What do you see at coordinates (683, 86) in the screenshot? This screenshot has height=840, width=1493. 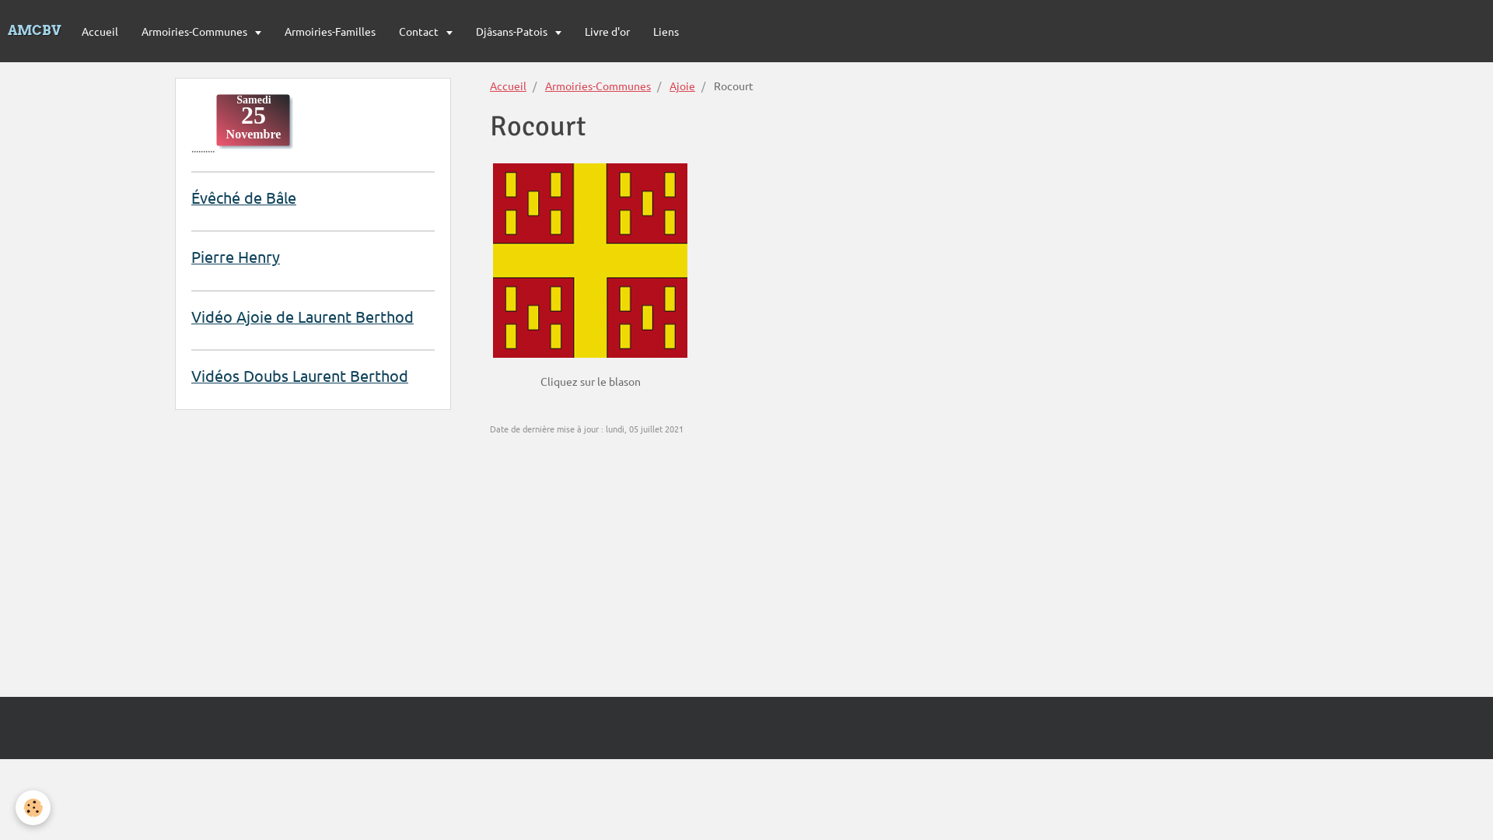 I see `Ajoie` at bounding box center [683, 86].